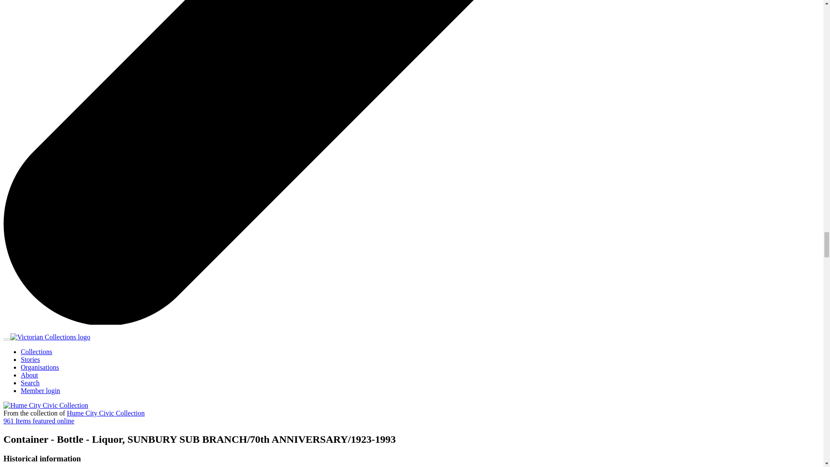 Image resolution: width=830 pixels, height=467 pixels. Describe the element at coordinates (40, 367) in the screenshot. I see `Organisations` at that location.